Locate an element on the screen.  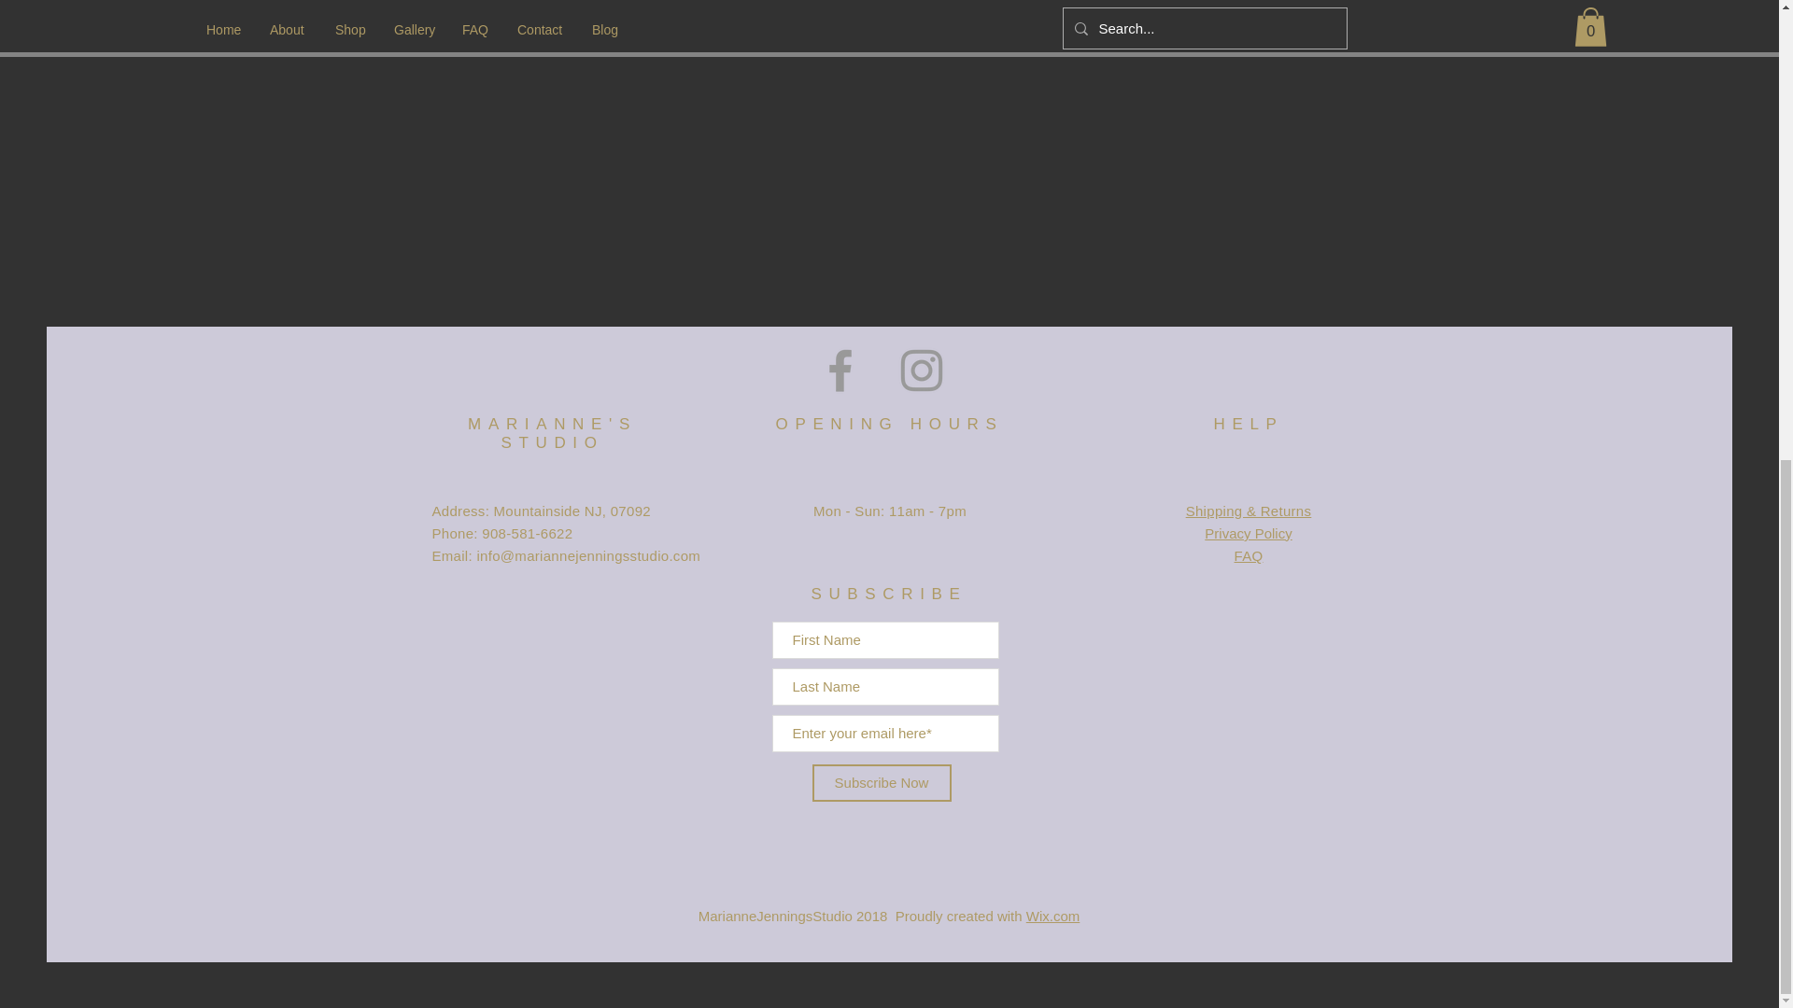
Subscribe Now is located at coordinates (882, 782).